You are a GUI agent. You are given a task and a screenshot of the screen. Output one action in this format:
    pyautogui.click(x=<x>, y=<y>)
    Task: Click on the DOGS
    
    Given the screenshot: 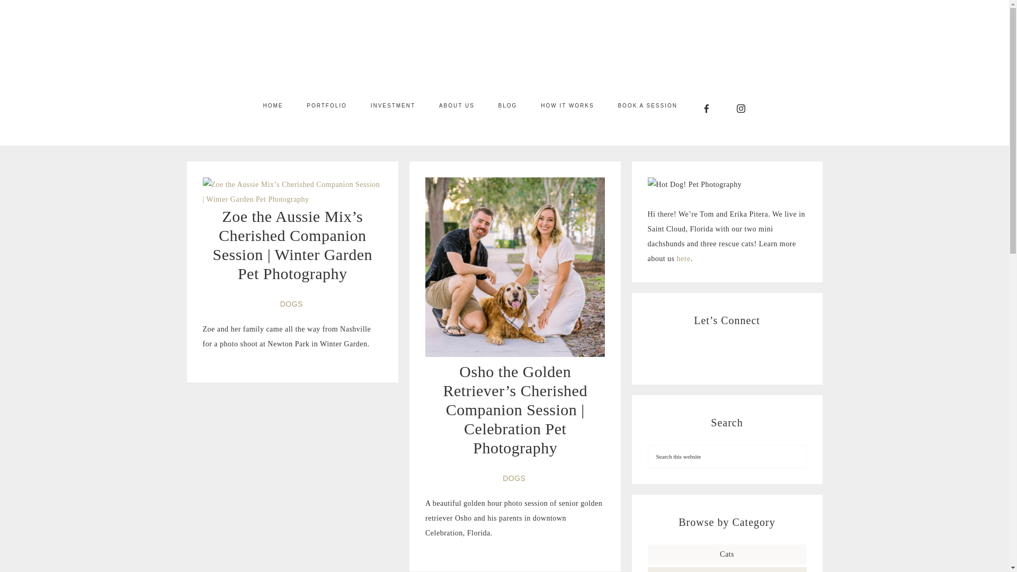 What is the action you would take?
    pyautogui.click(x=292, y=304)
    